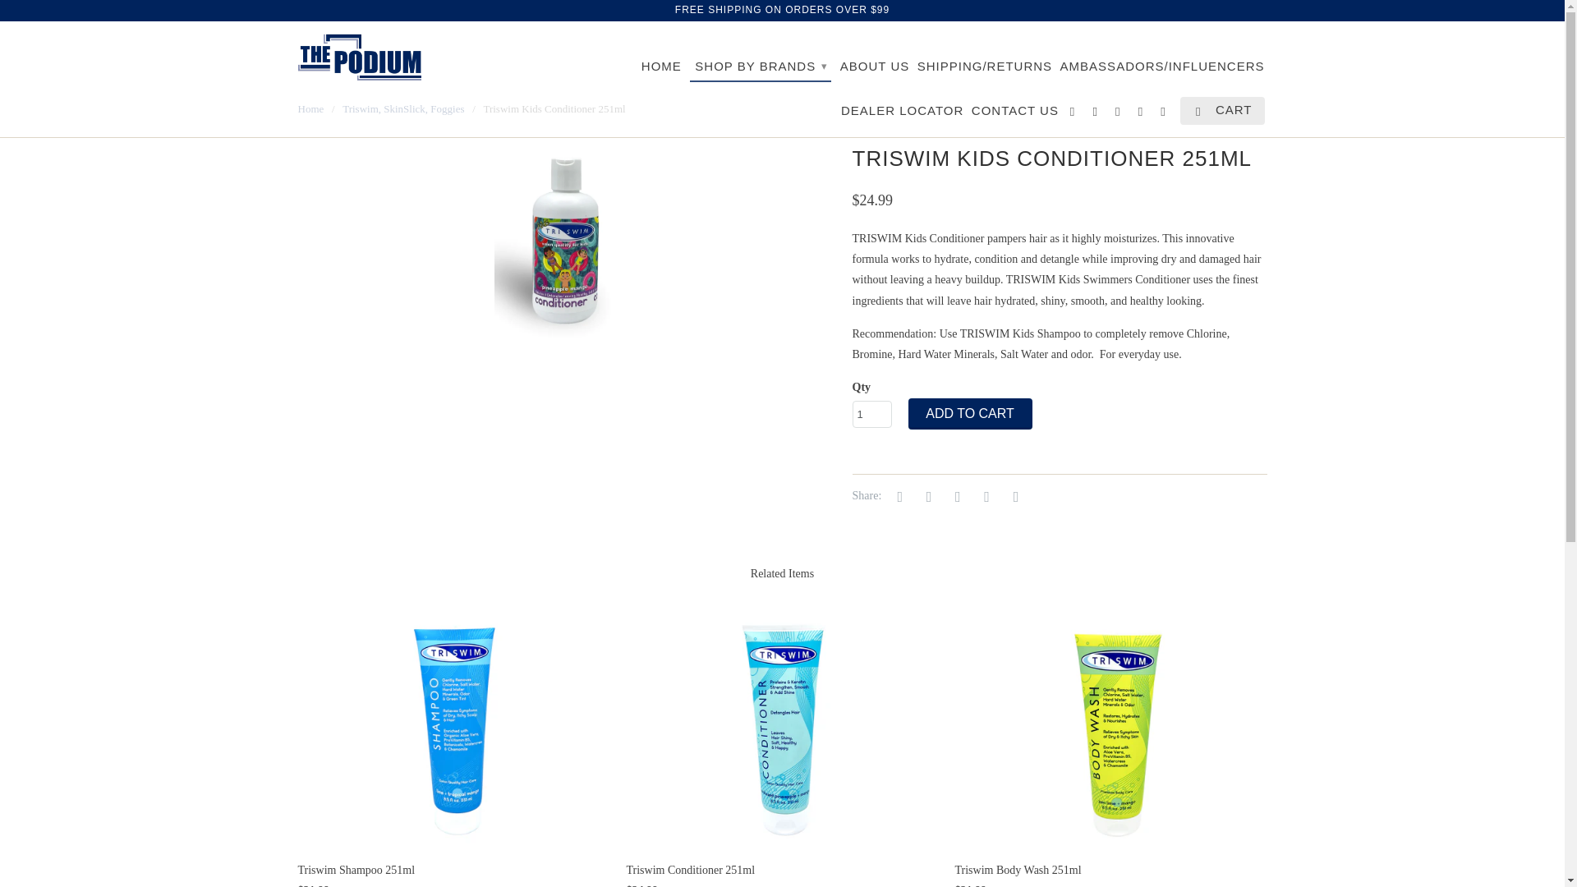 This screenshot has height=887, width=1577. Describe the element at coordinates (872, 414) in the screenshot. I see `1` at that location.